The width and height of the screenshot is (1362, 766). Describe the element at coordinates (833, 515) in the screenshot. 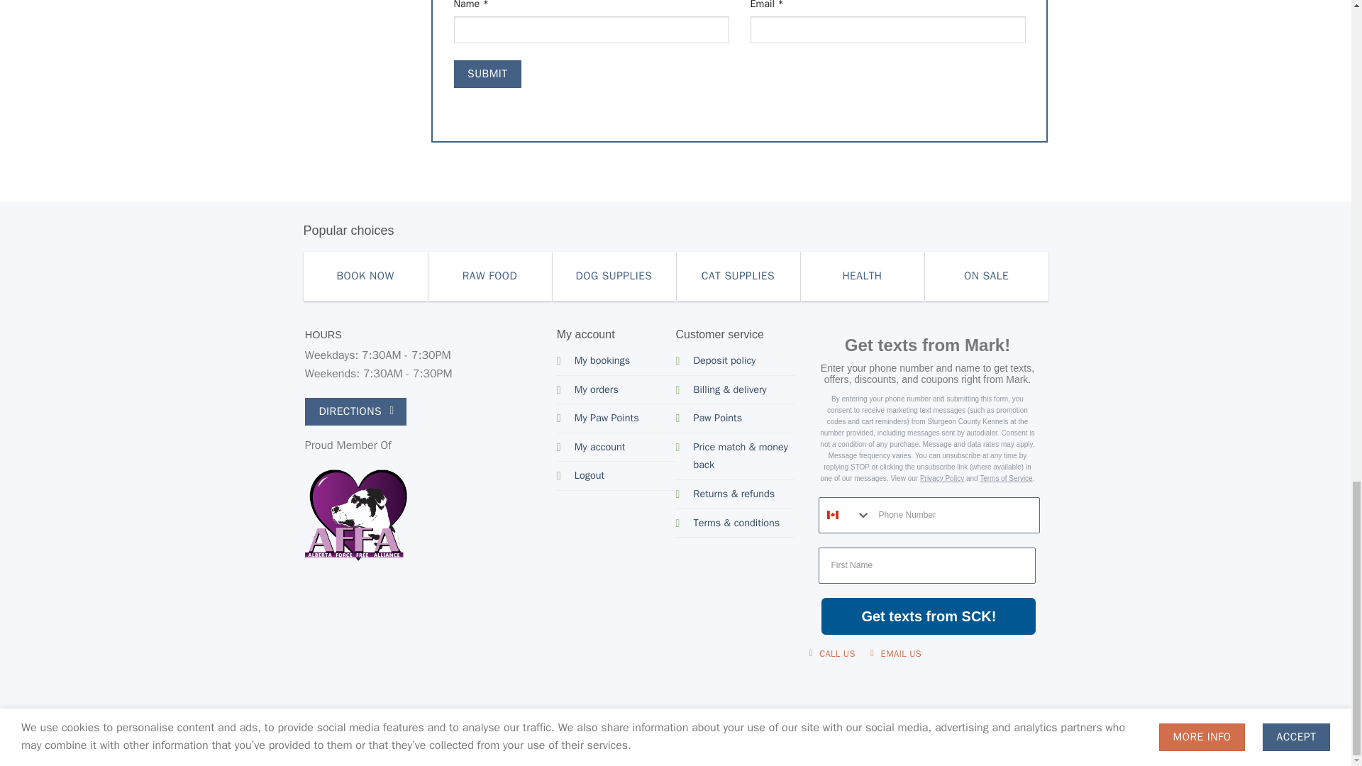

I see `Canada` at that location.